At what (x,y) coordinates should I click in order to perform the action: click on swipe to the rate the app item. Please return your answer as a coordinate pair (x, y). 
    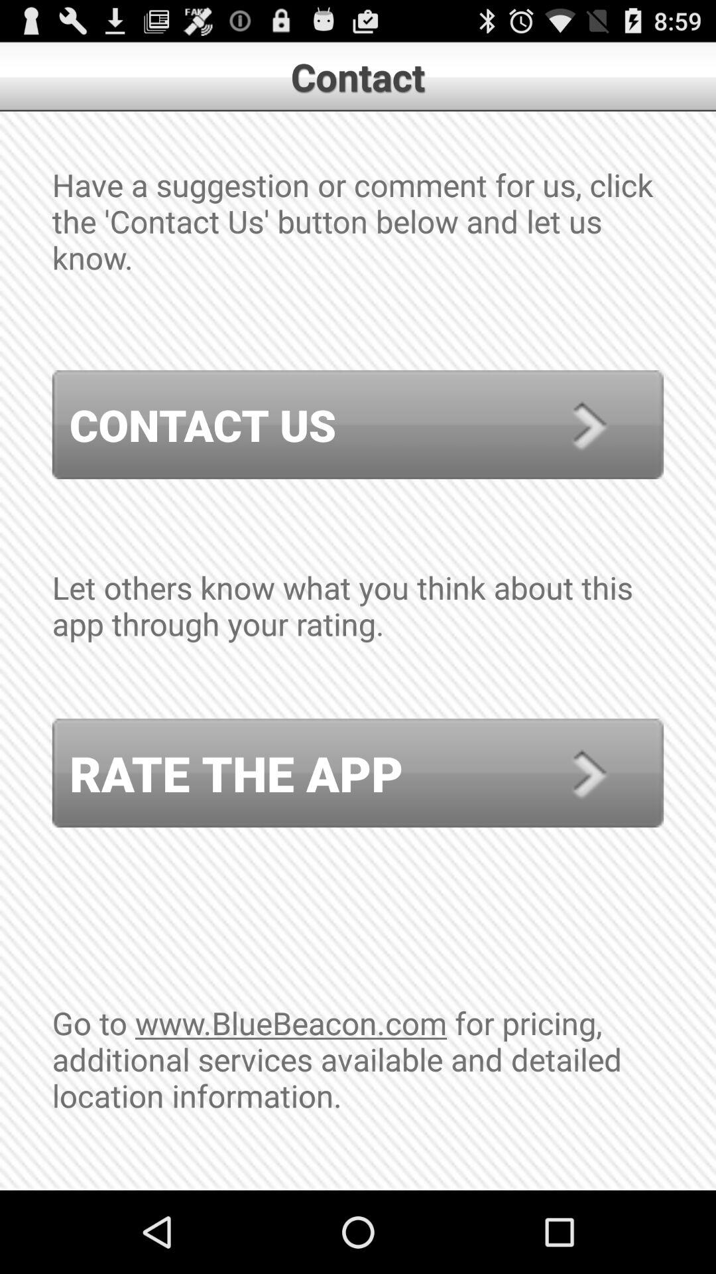
    Looking at the image, I should click on (358, 772).